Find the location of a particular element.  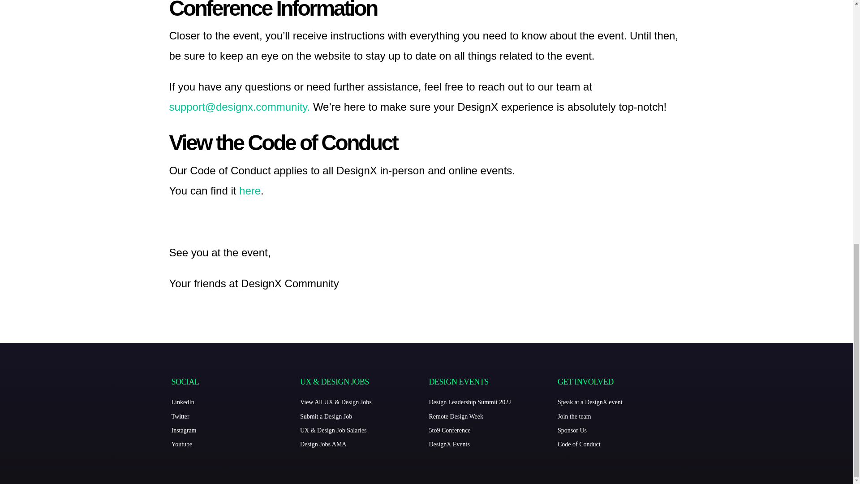

5to9 Conference is located at coordinates (491, 431).